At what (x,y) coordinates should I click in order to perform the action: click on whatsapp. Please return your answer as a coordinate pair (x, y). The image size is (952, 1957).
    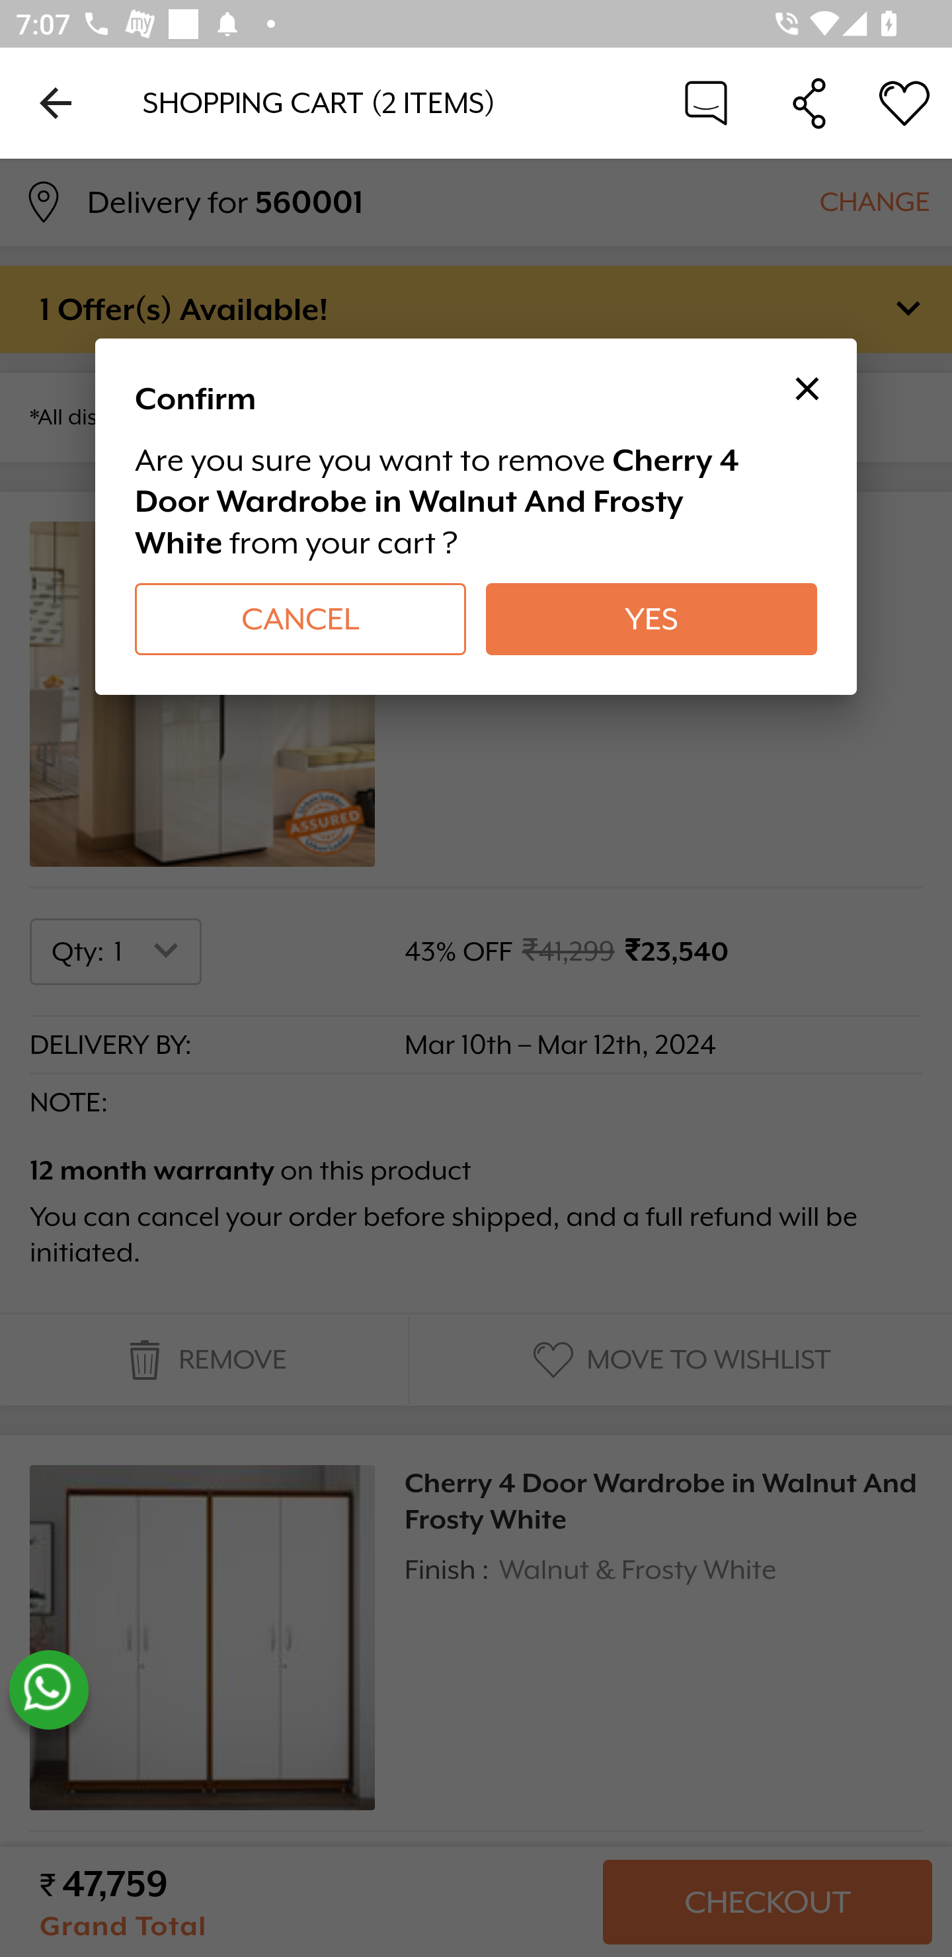
    Looking at the image, I should click on (48, 1690).